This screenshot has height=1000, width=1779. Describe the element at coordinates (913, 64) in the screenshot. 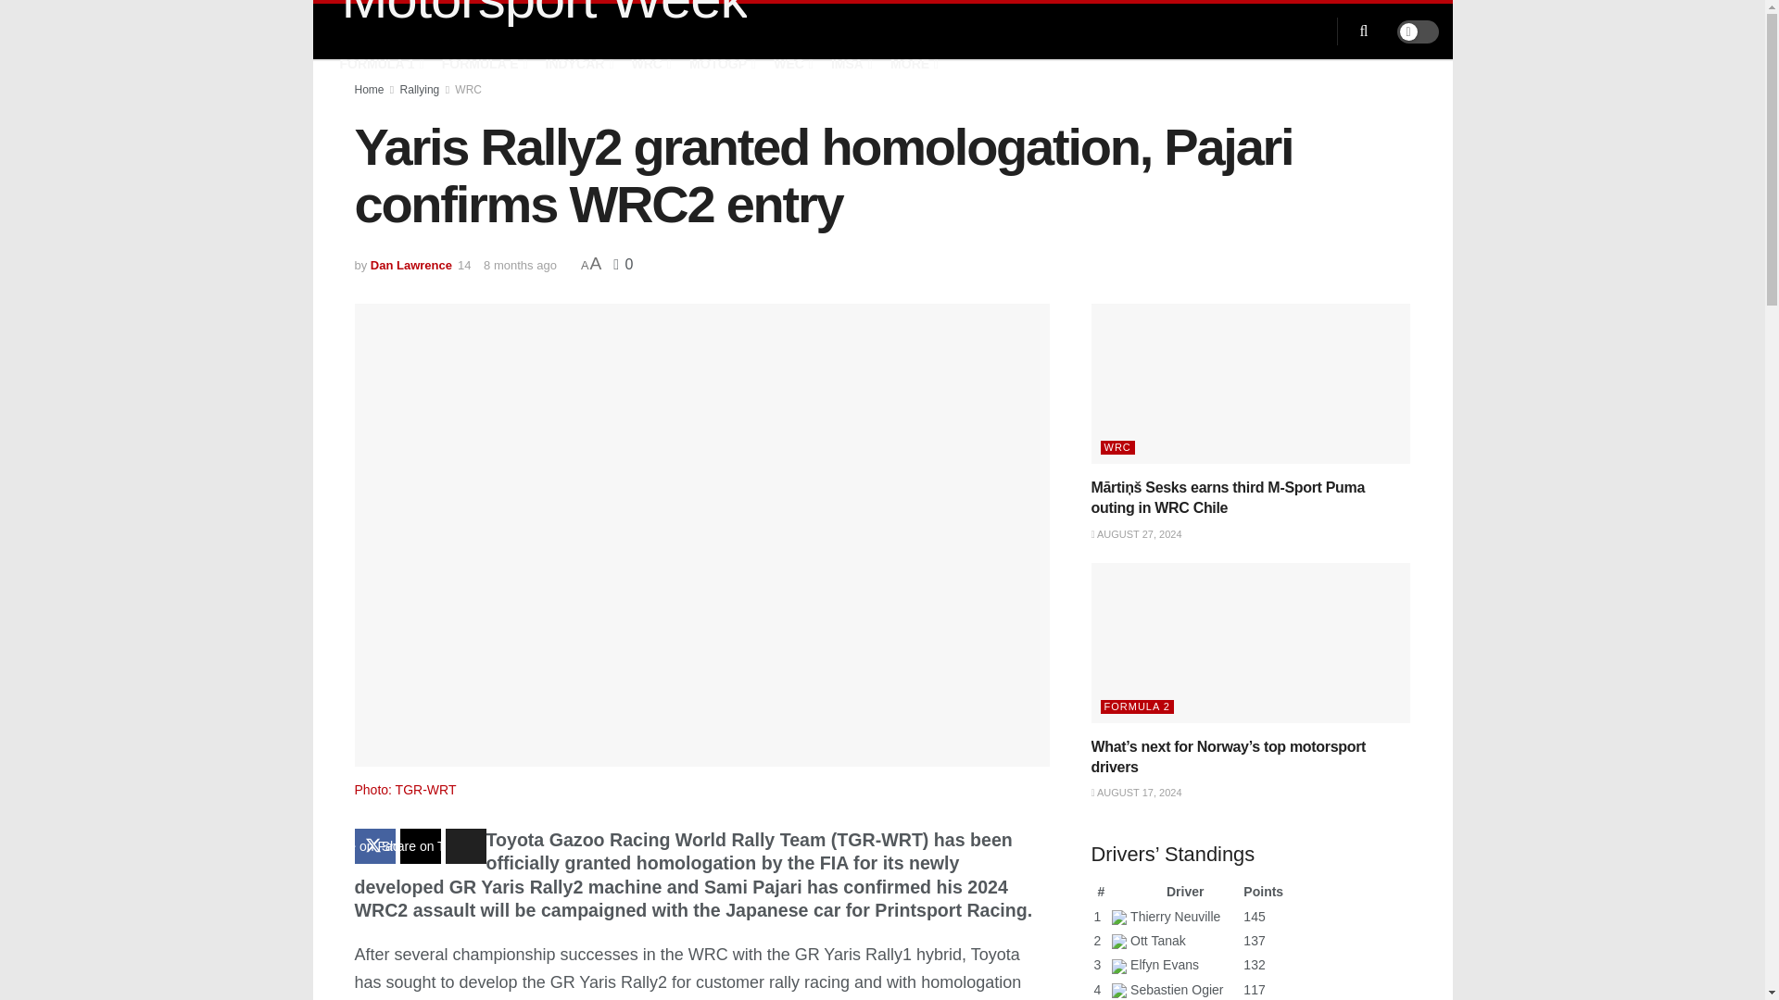

I see `MORE` at that location.